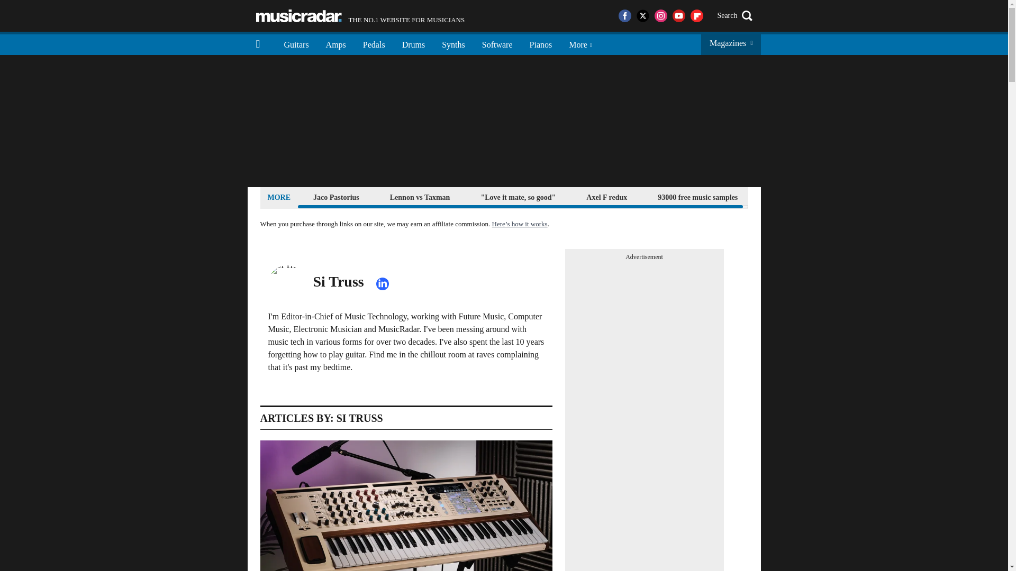 The width and height of the screenshot is (1016, 571). What do you see at coordinates (374, 43) in the screenshot?
I see `Pedals` at bounding box center [374, 43].